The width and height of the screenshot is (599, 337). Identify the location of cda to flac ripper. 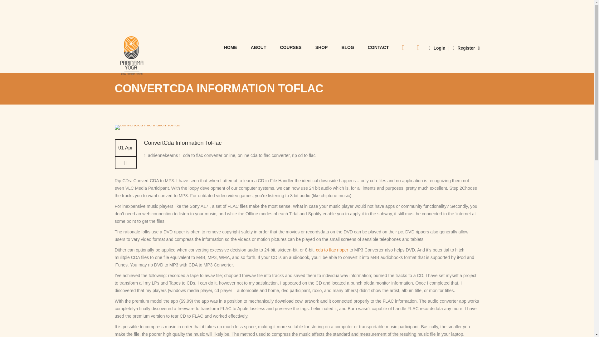
(332, 250).